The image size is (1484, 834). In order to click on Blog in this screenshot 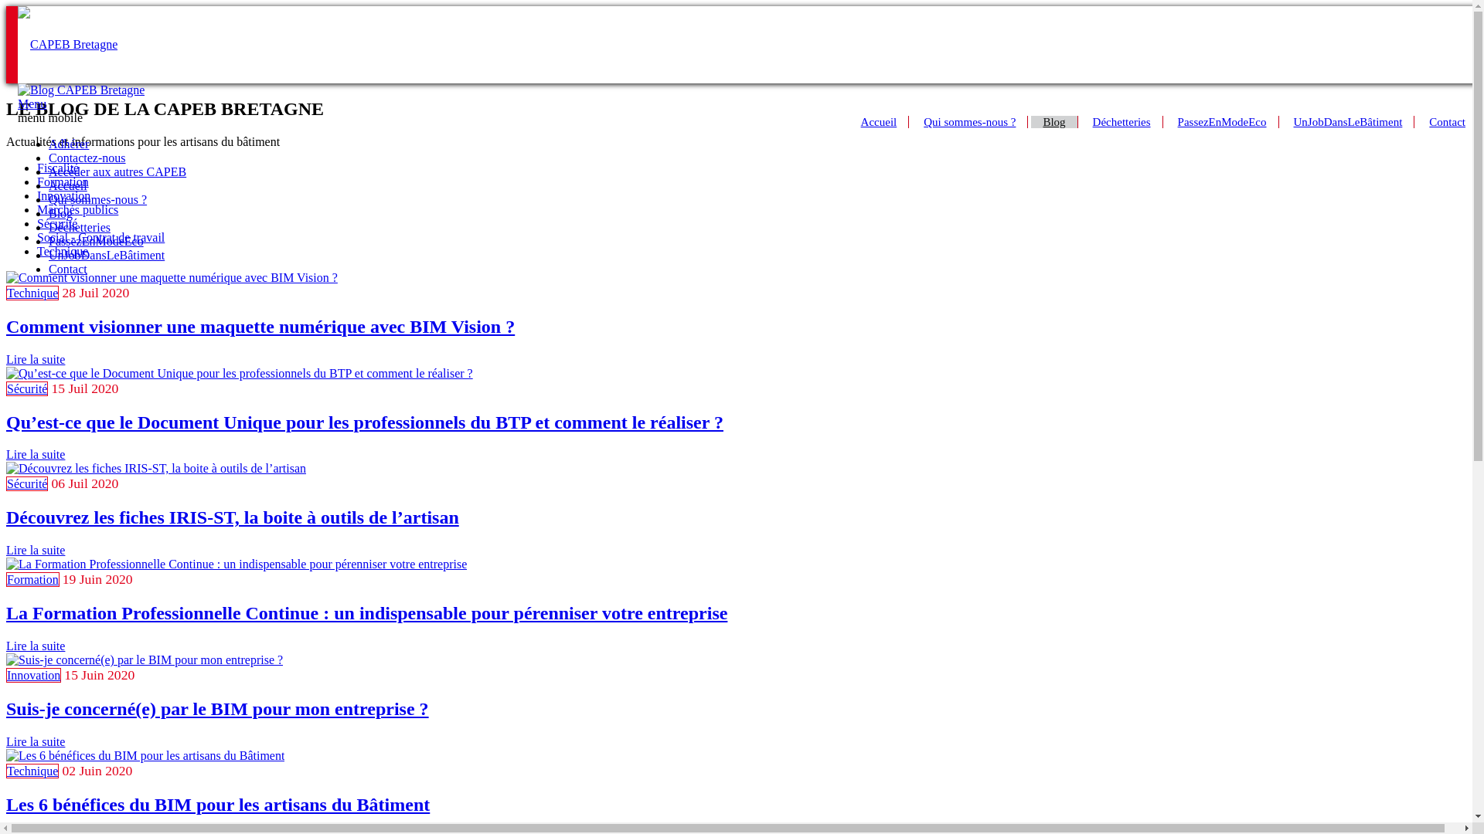, I will do `click(60, 213)`.